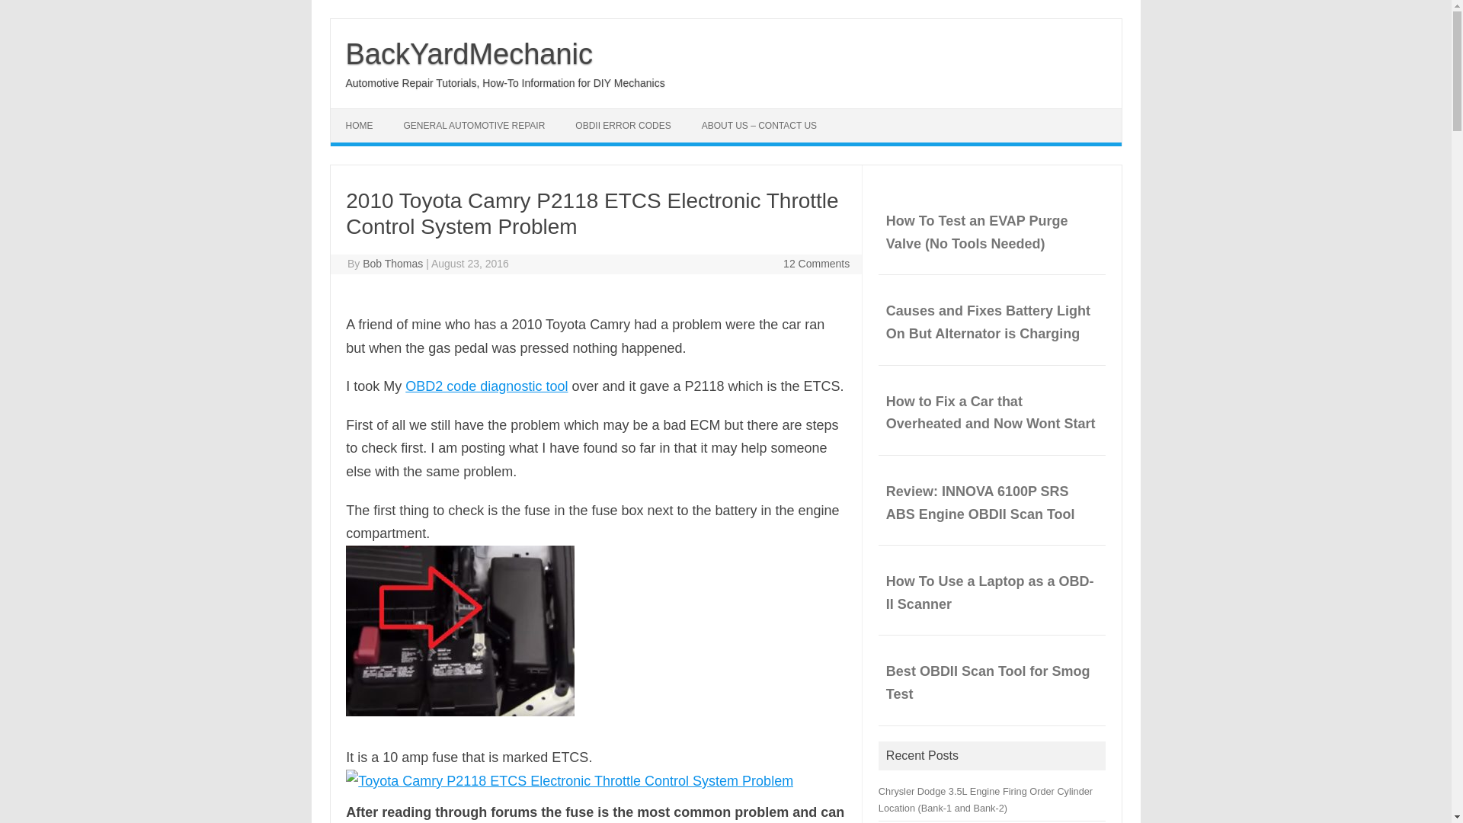 The height and width of the screenshot is (823, 1463). I want to click on OBDII ERROR CODES, so click(623, 125).